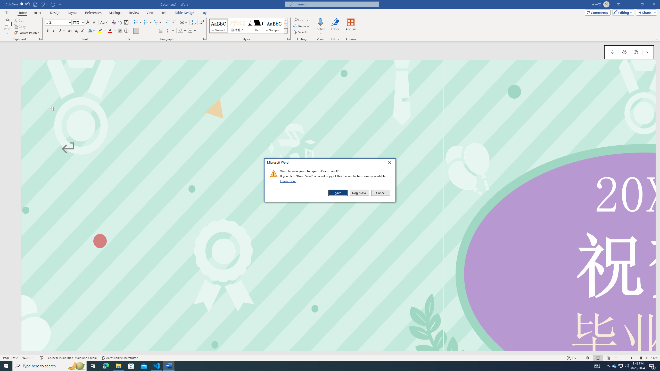 The image size is (660, 371). What do you see at coordinates (131, 366) in the screenshot?
I see `Microsoft Store` at bounding box center [131, 366].